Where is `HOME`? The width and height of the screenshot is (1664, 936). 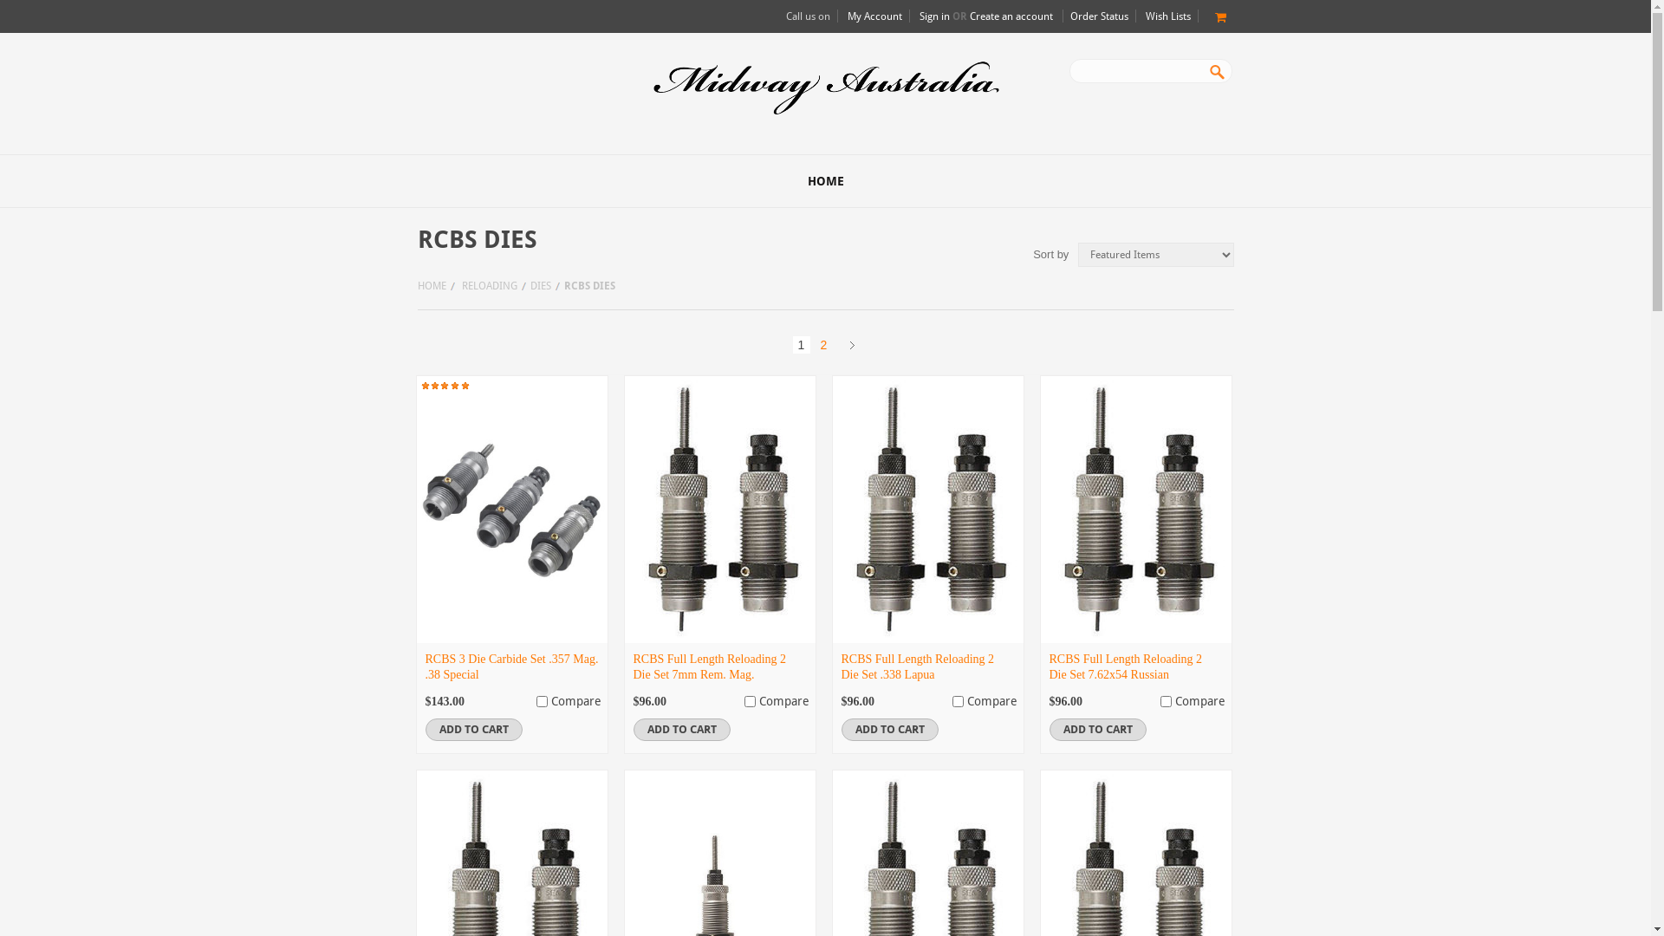 HOME is located at coordinates (825, 181).